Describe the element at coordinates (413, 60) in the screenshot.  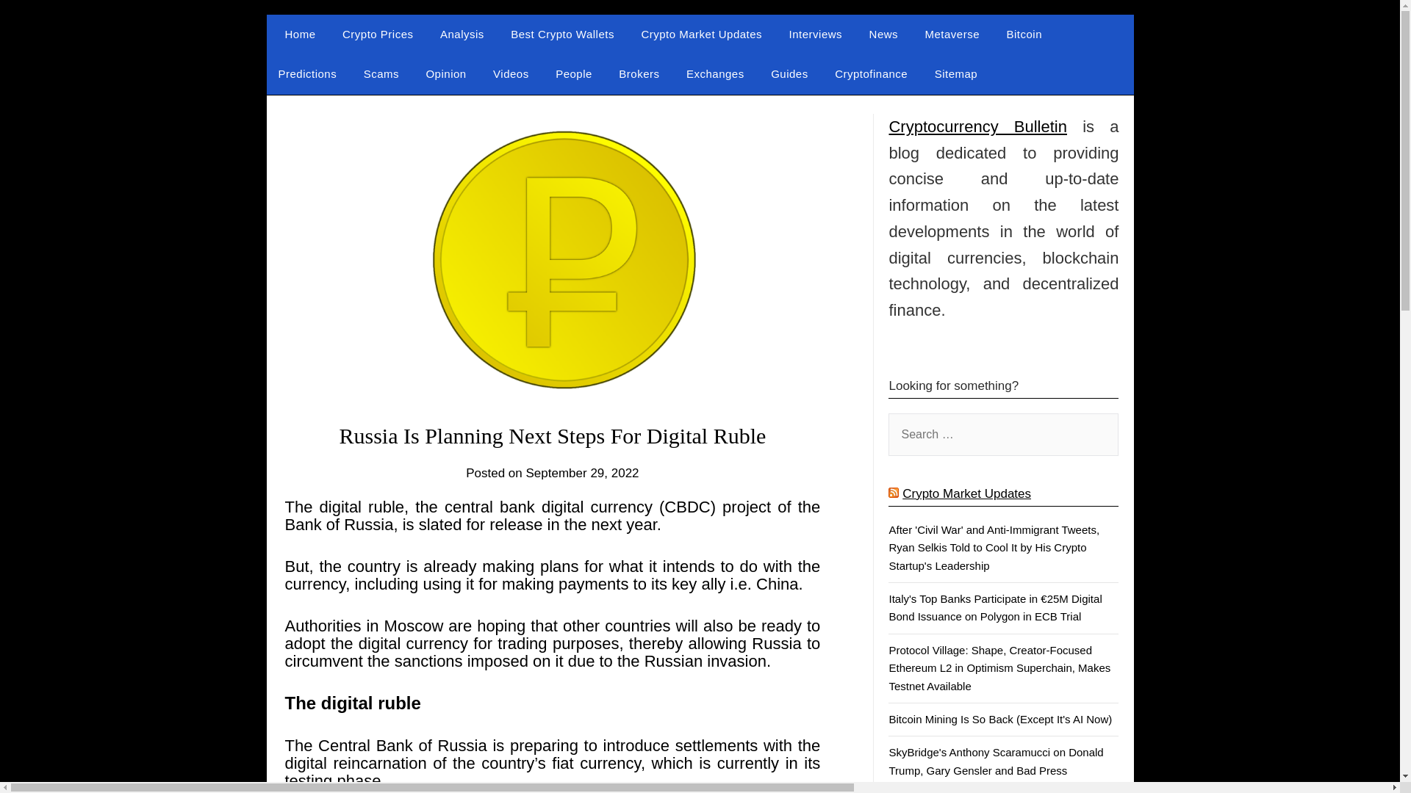
I see `Cryptocurrency Bulletin` at that location.